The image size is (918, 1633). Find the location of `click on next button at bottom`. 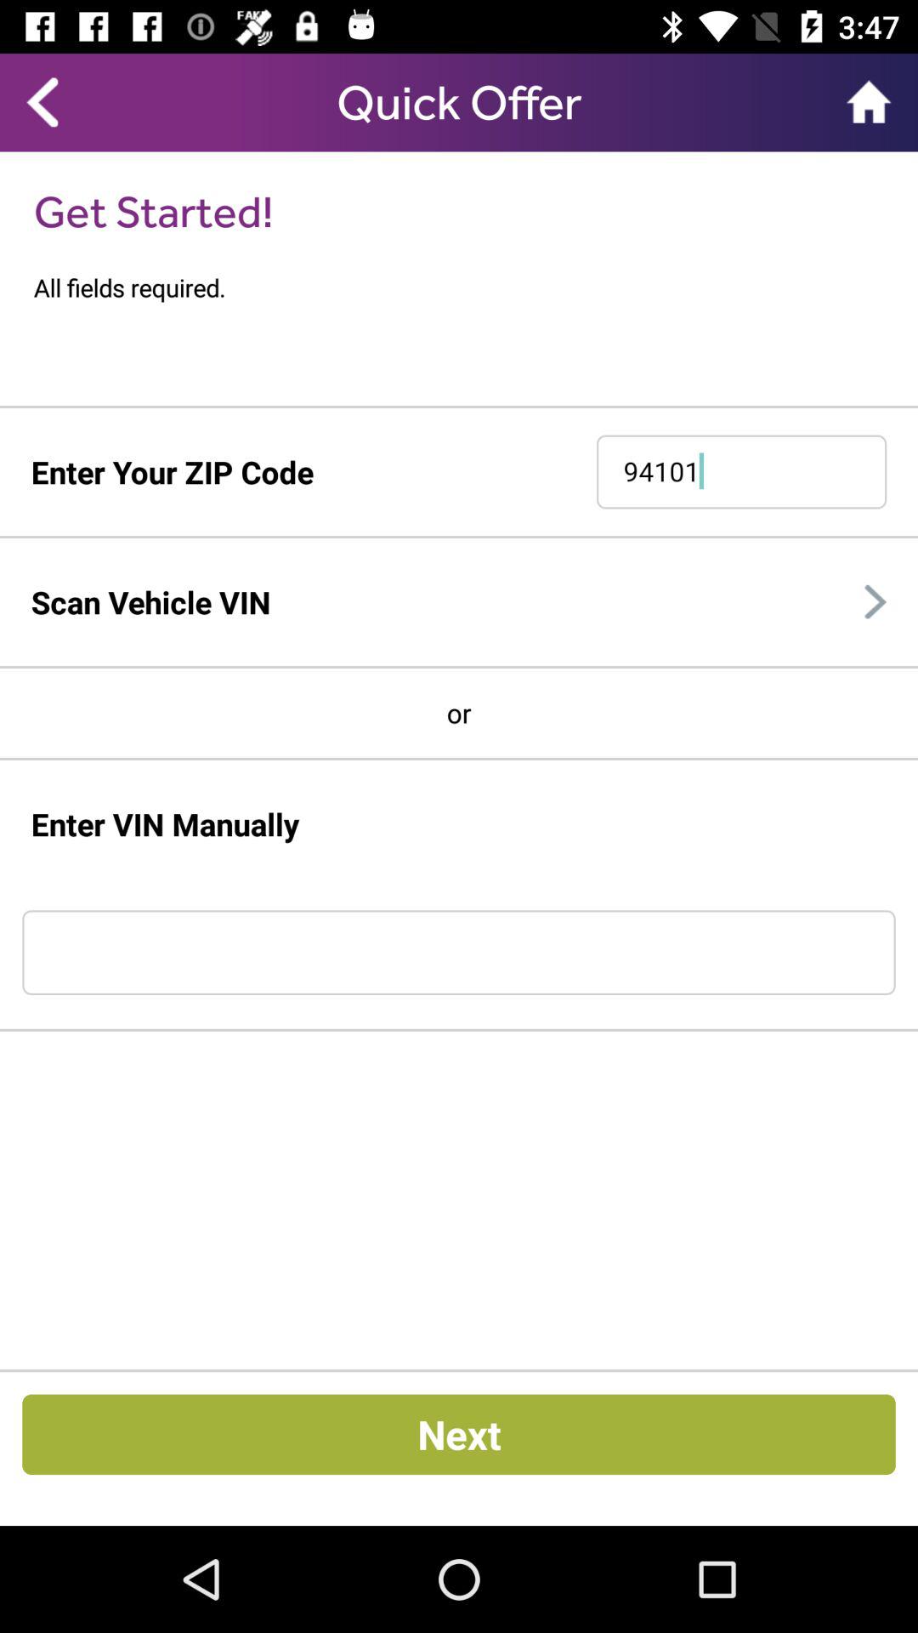

click on next button at bottom is located at coordinates (459, 1434).